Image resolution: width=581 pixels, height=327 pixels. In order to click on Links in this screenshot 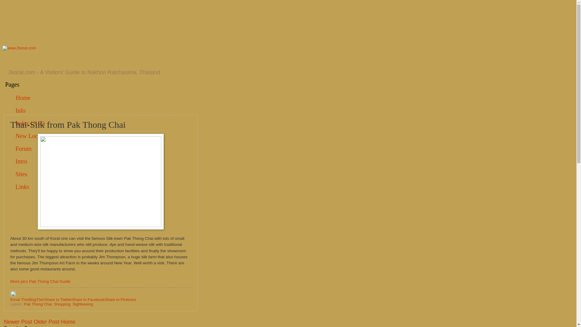, I will do `click(22, 187)`.